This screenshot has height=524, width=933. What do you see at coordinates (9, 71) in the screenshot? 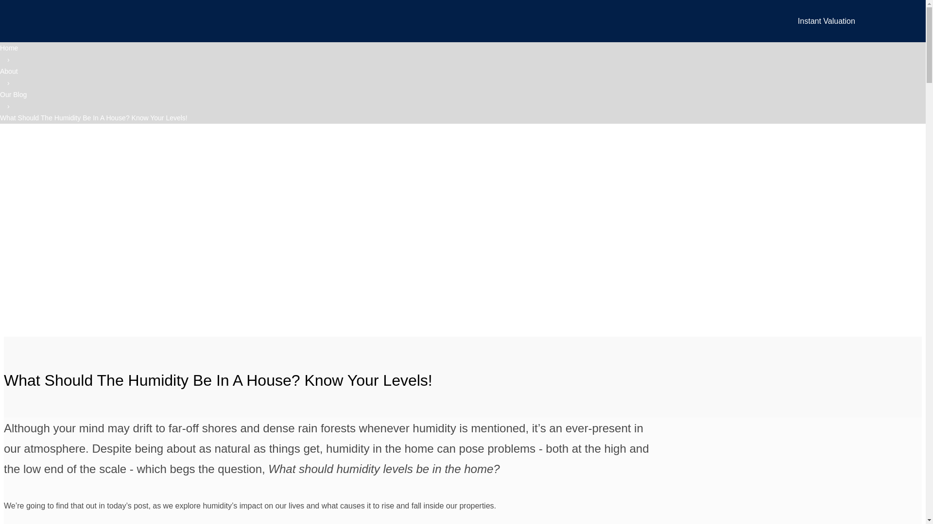
I see `About` at bounding box center [9, 71].